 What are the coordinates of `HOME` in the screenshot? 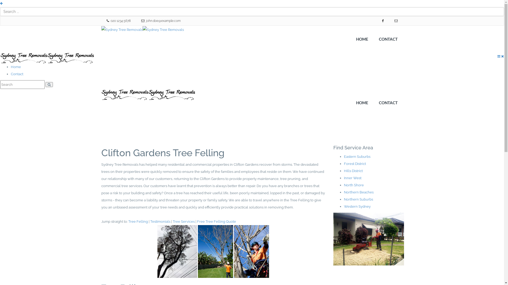 It's located at (362, 39).